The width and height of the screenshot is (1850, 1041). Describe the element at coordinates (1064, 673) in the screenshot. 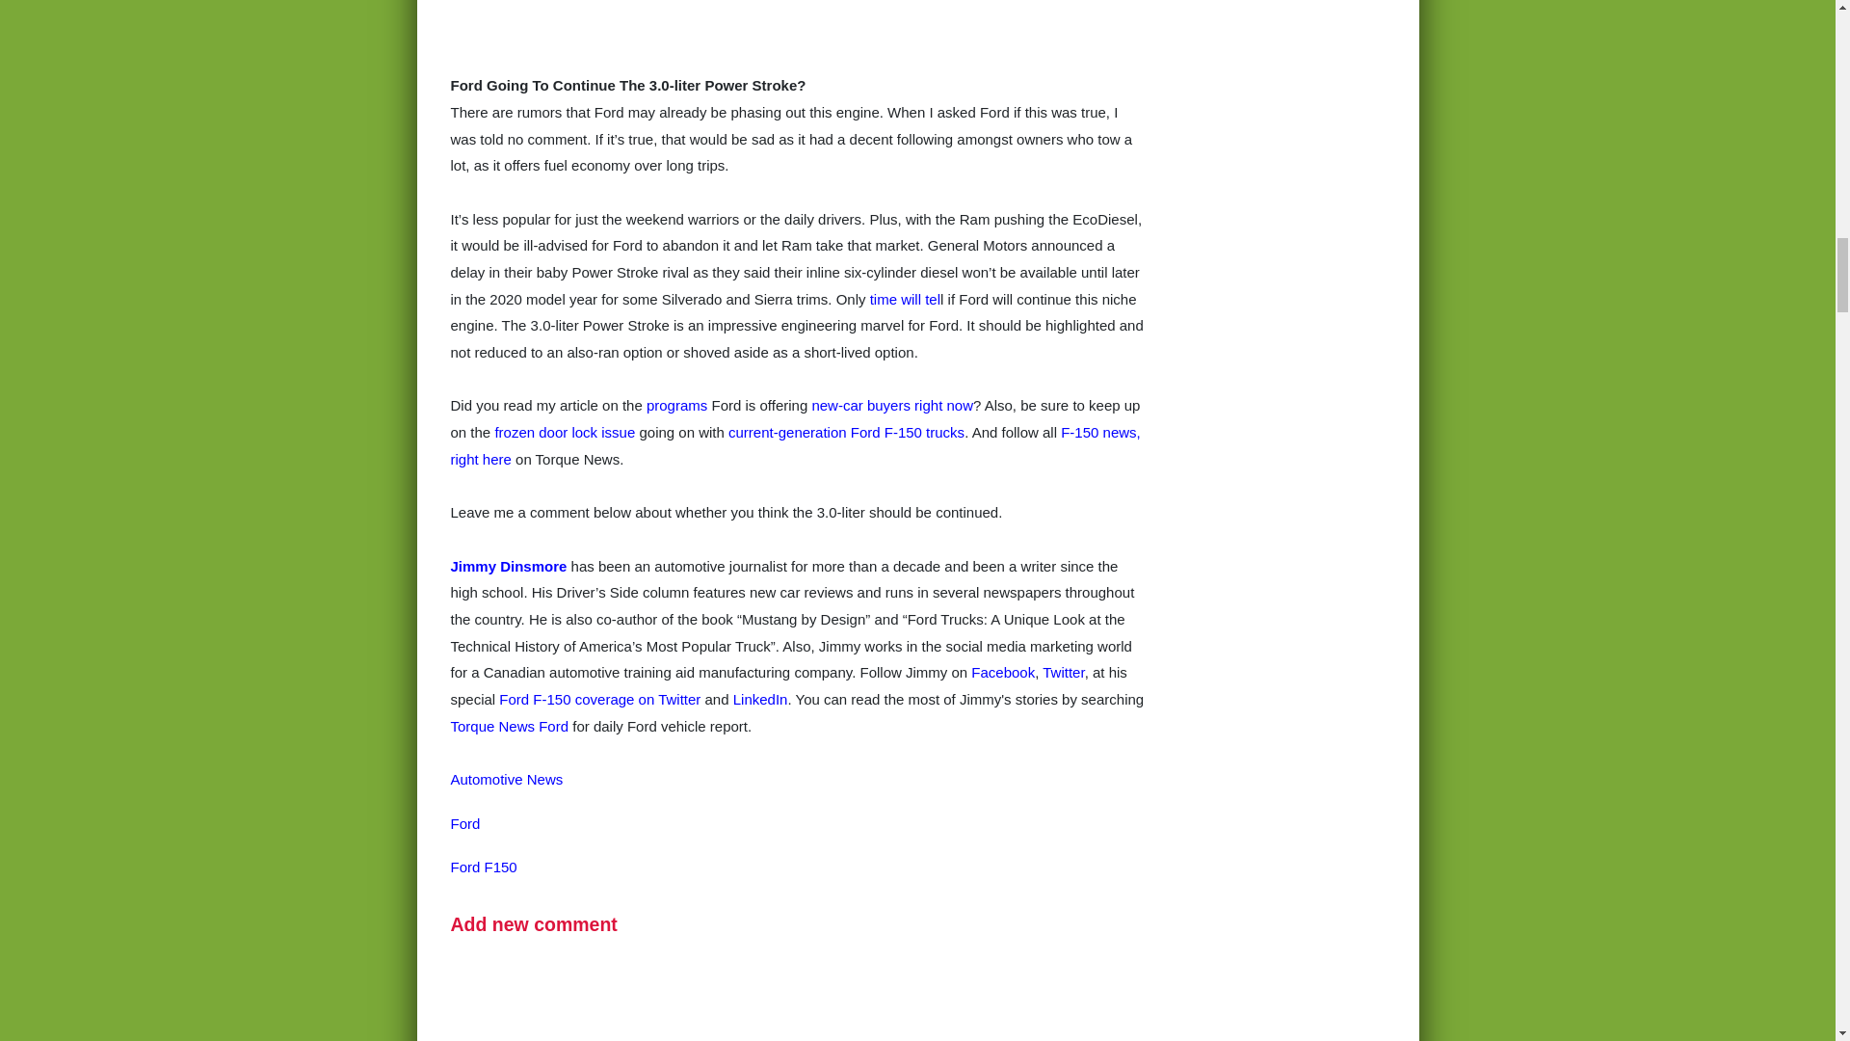

I see `Twitter` at that location.